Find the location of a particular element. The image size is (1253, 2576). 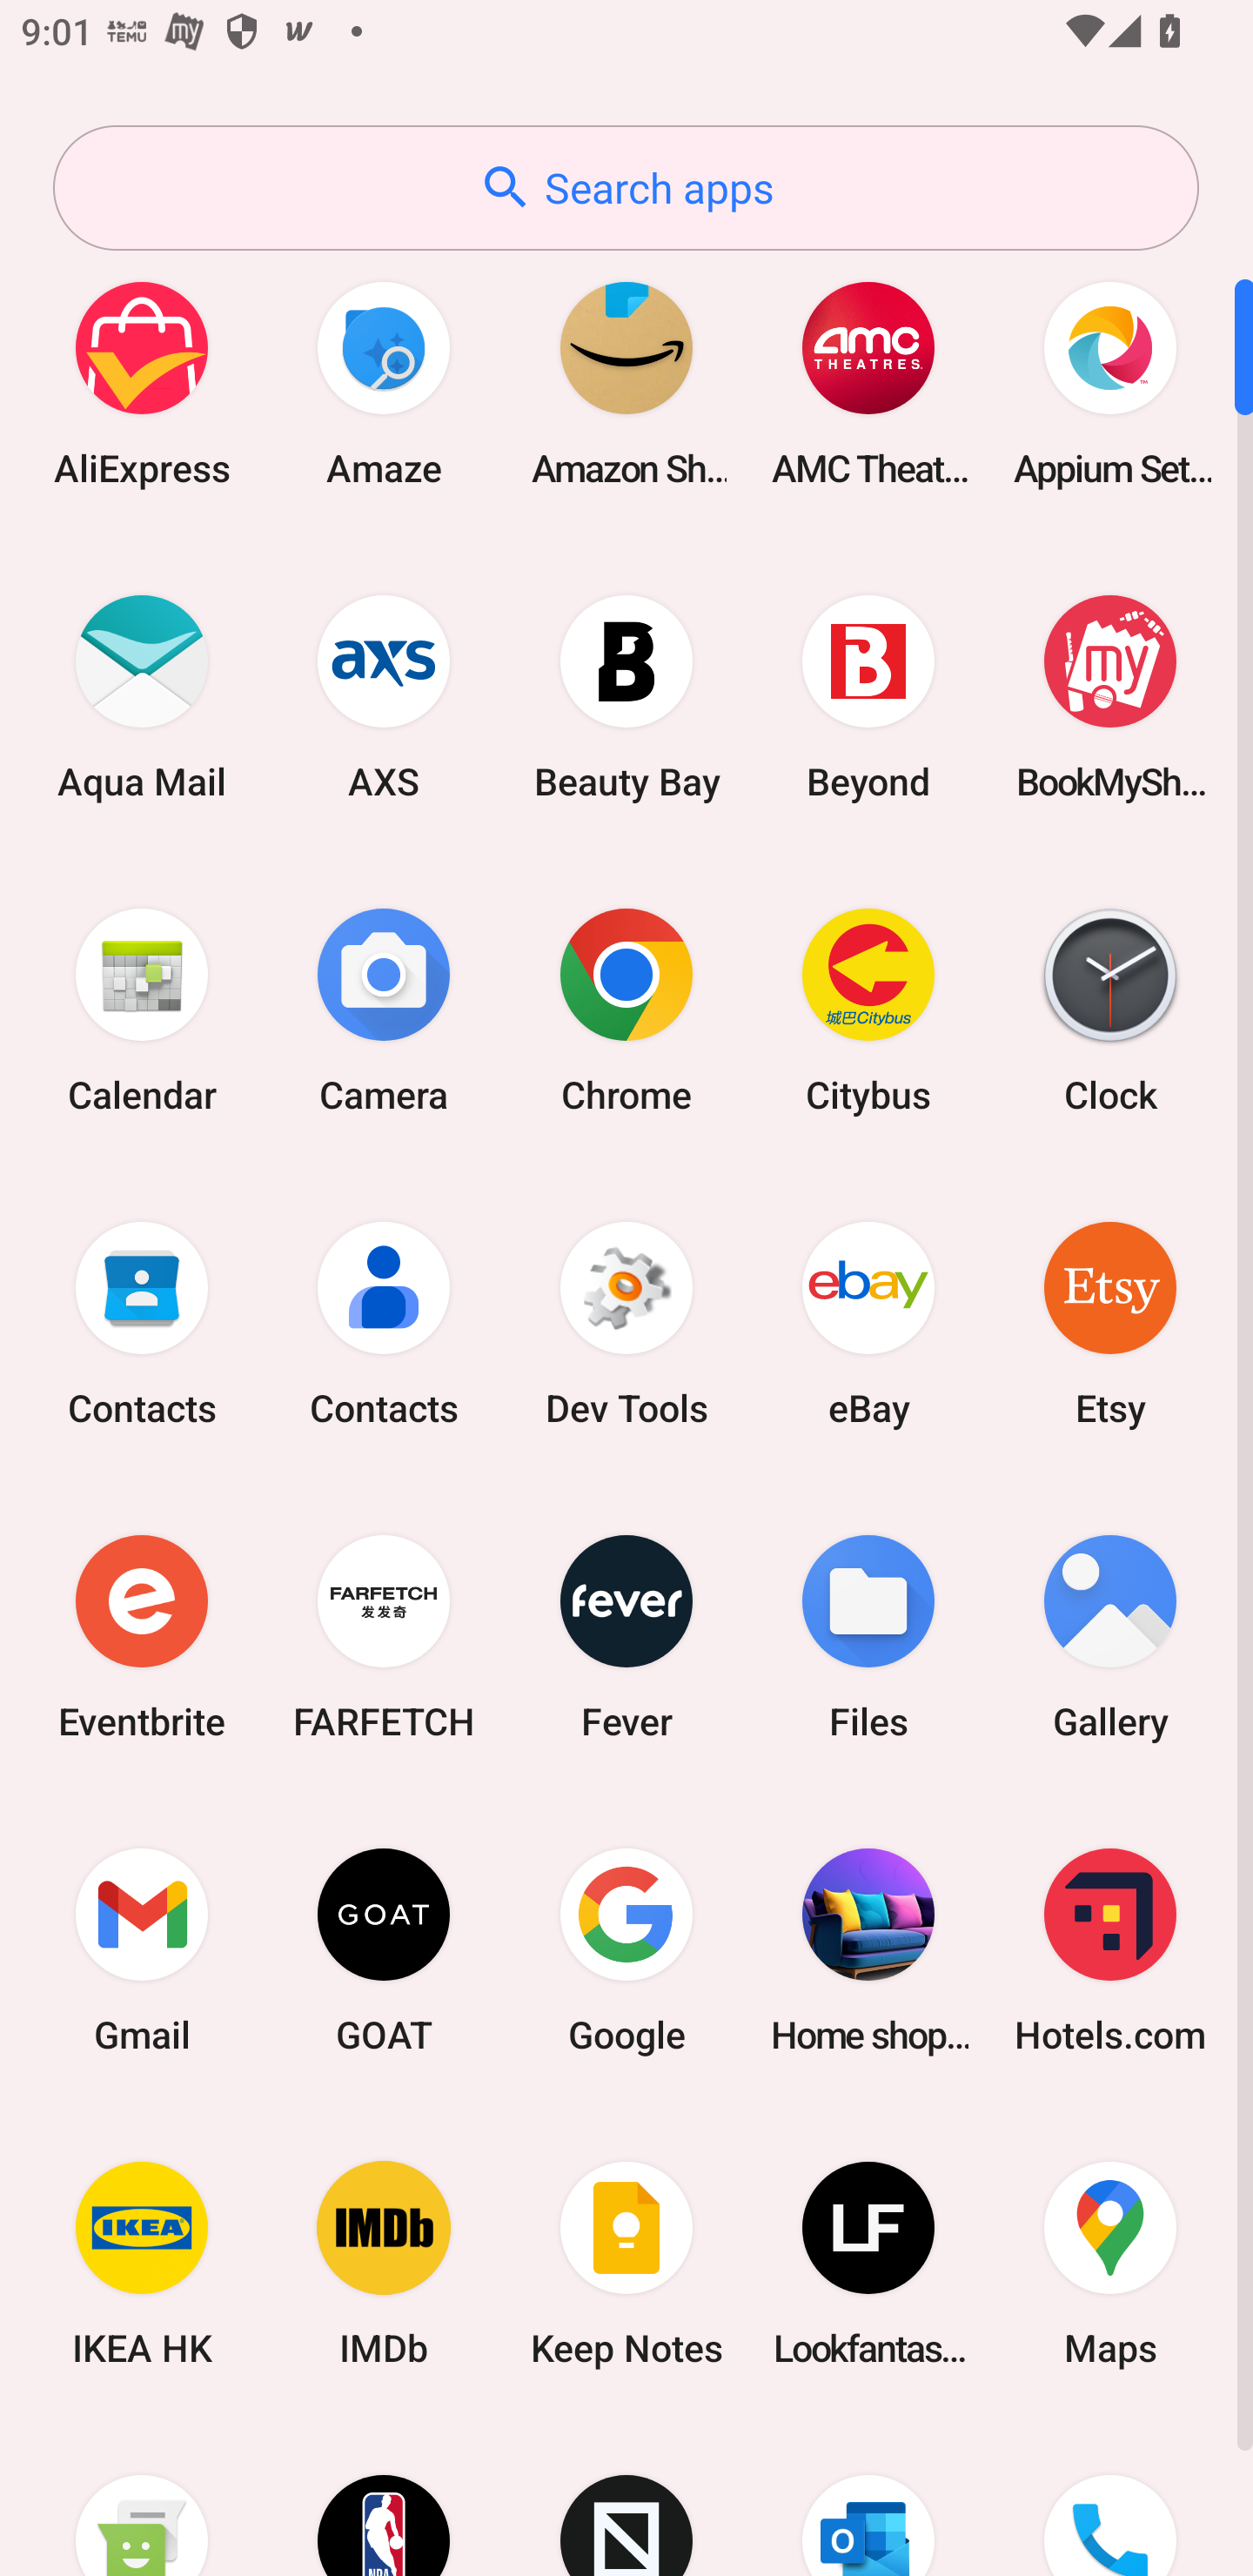

Files is located at coordinates (868, 1636).